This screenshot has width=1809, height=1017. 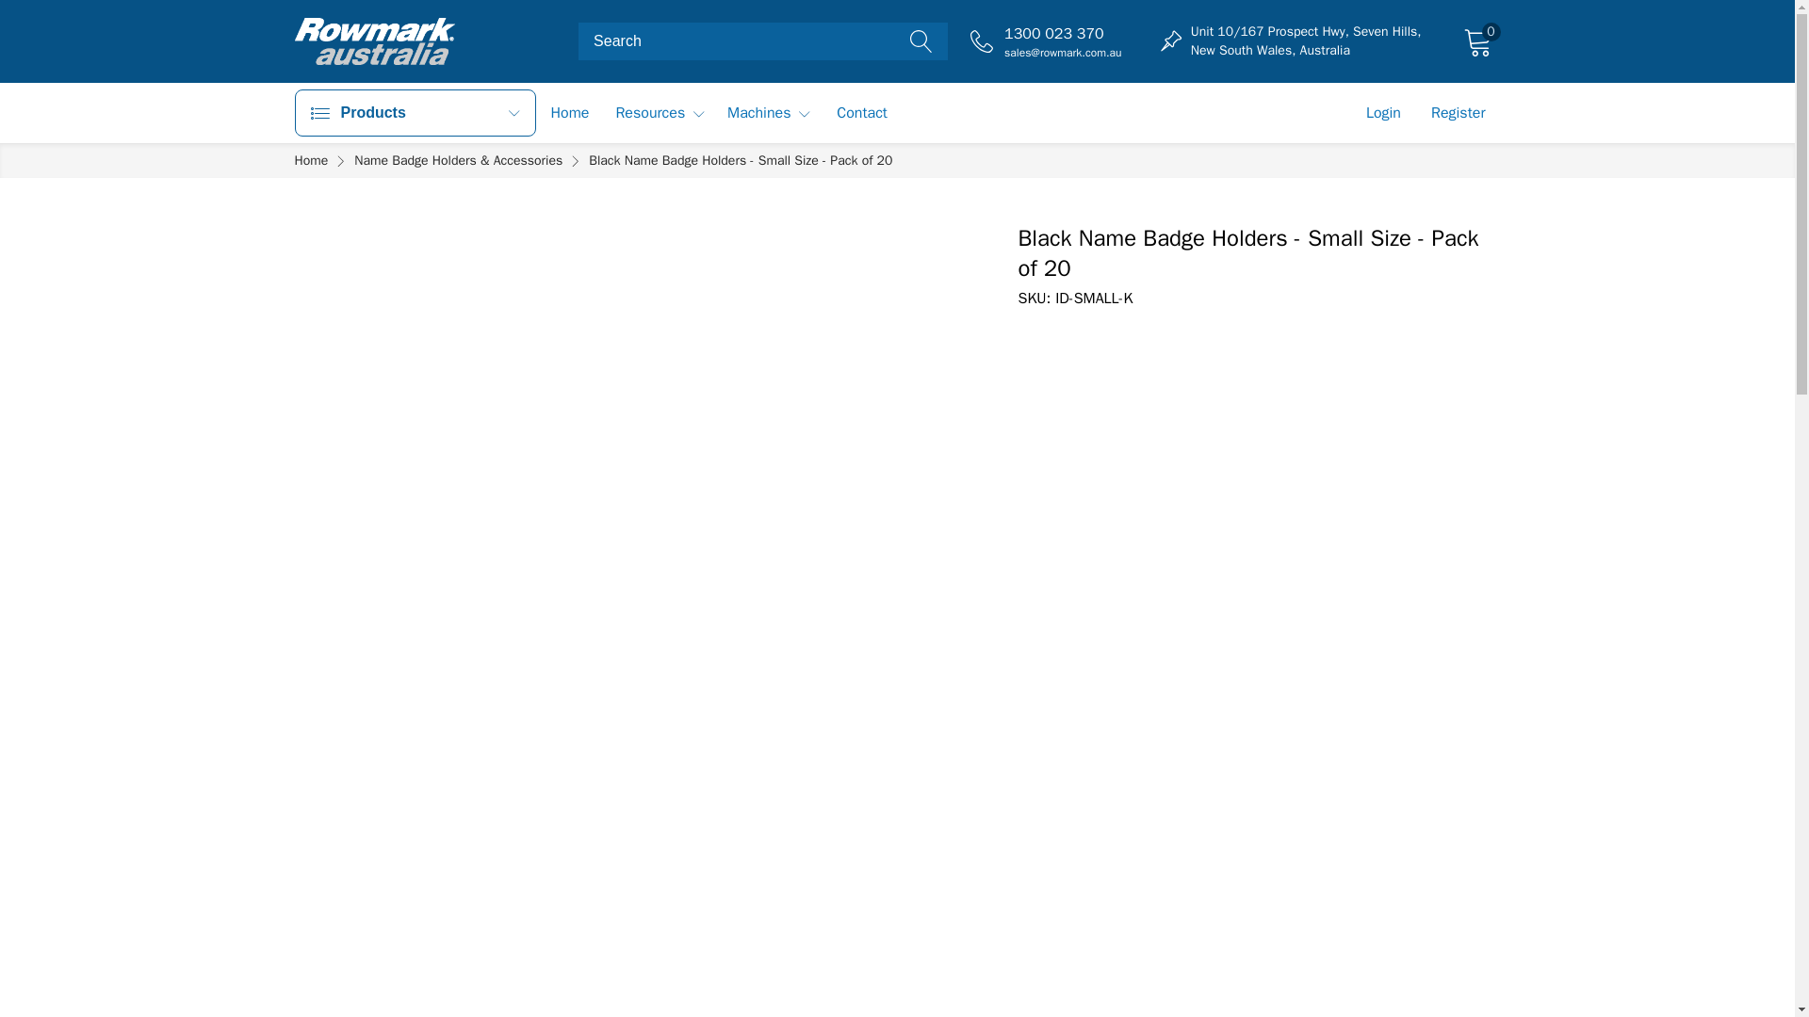 I want to click on Resources, so click(x=660, y=113).